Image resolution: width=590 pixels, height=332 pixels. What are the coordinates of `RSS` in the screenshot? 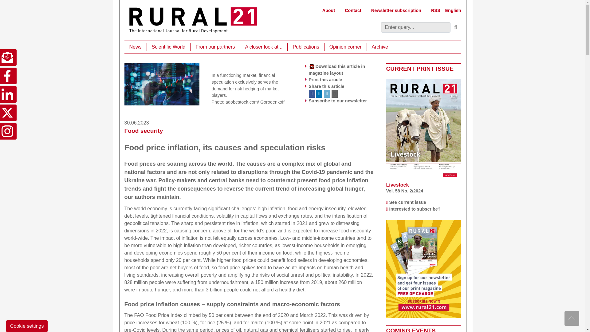 It's located at (436, 10).